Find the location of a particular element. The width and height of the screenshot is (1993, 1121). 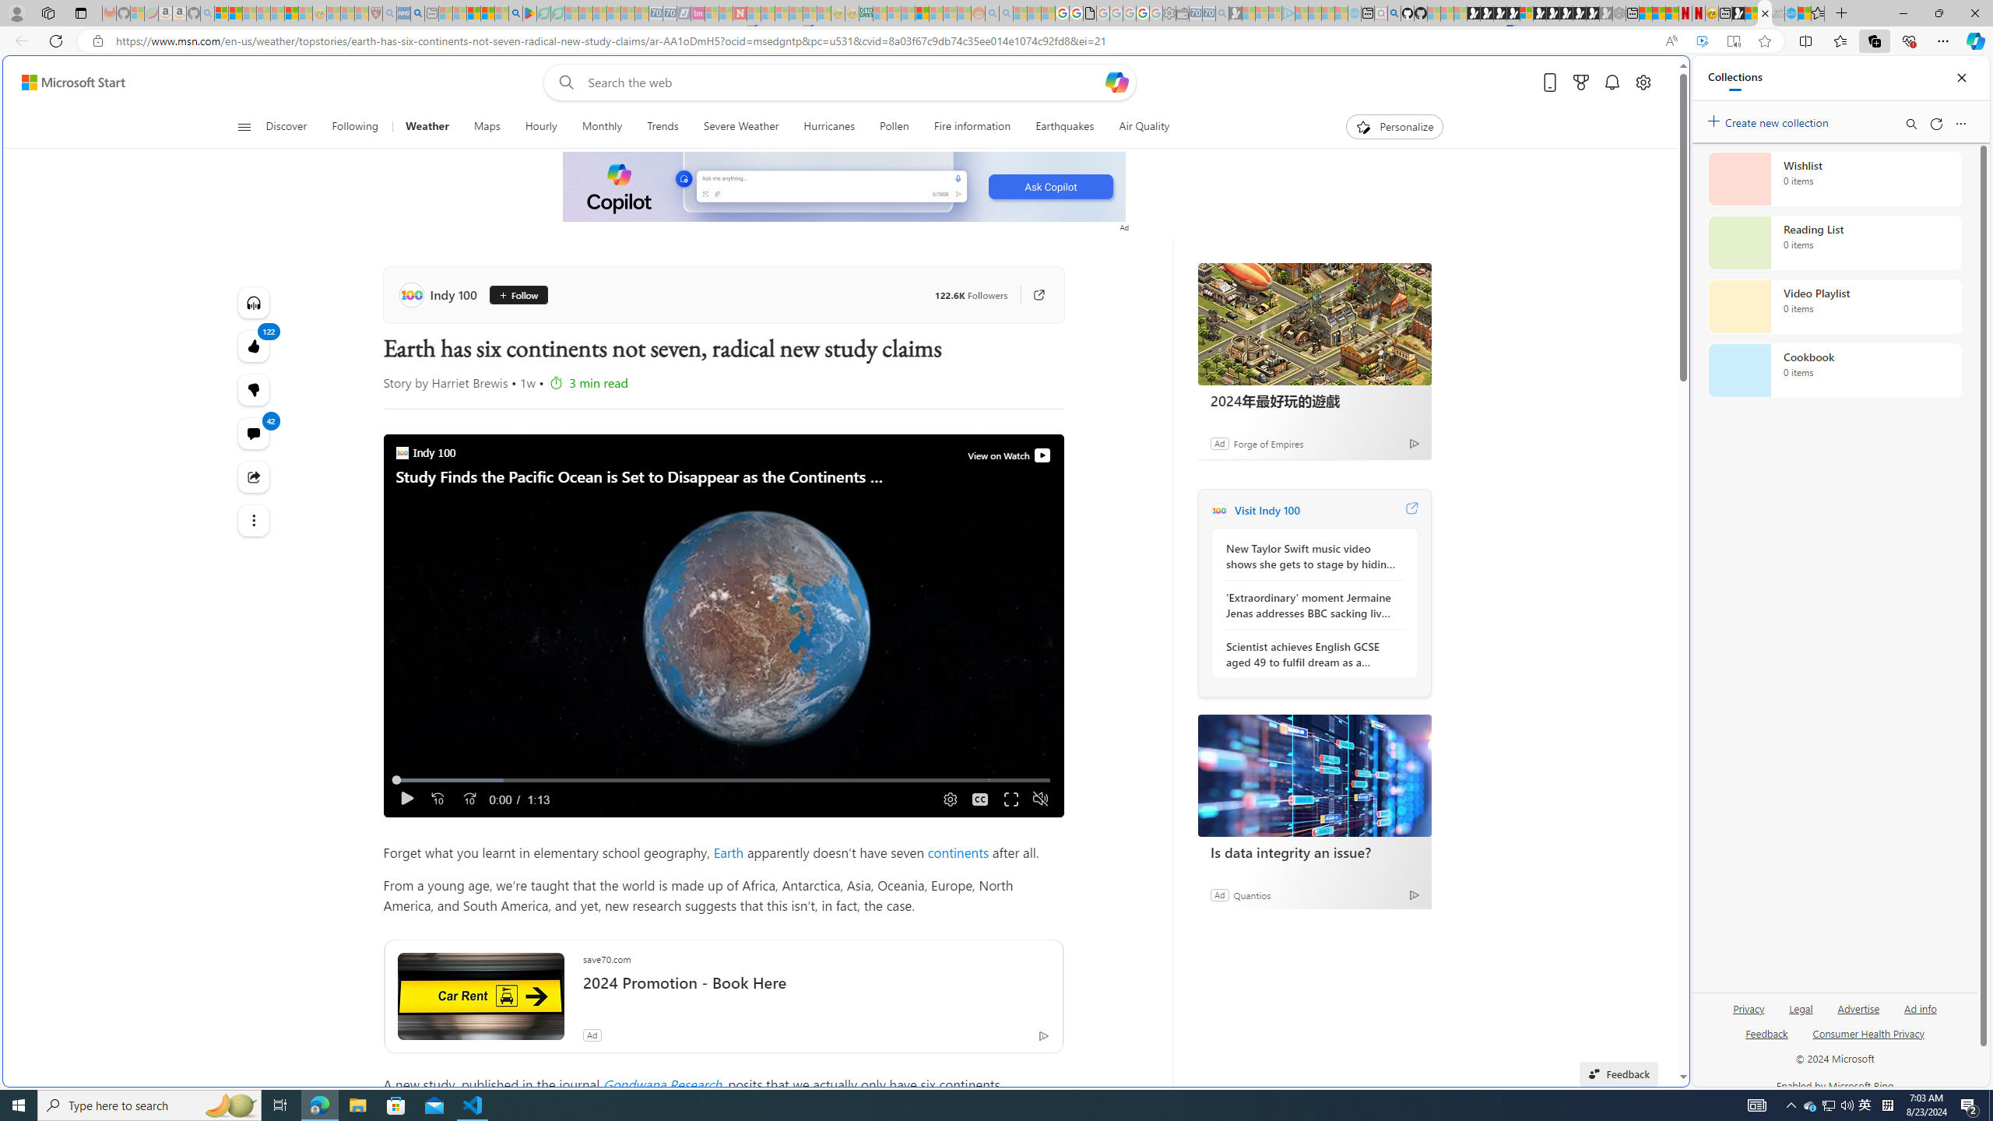

Close split screen is located at coordinates (1654, 79).